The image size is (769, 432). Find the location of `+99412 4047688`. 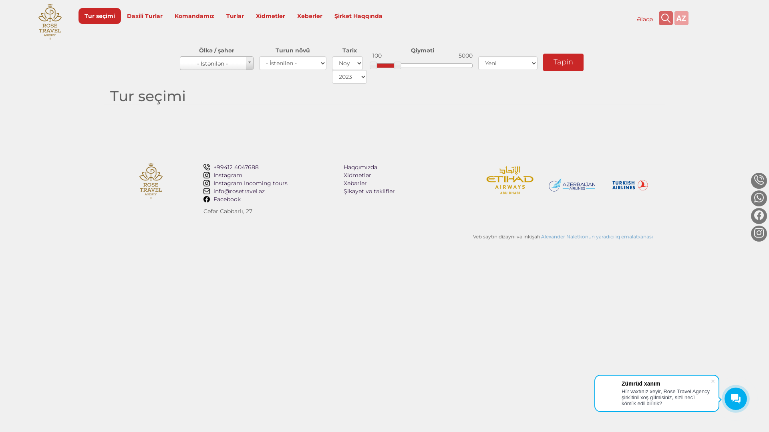

+99412 4047688 is located at coordinates (654, 68).